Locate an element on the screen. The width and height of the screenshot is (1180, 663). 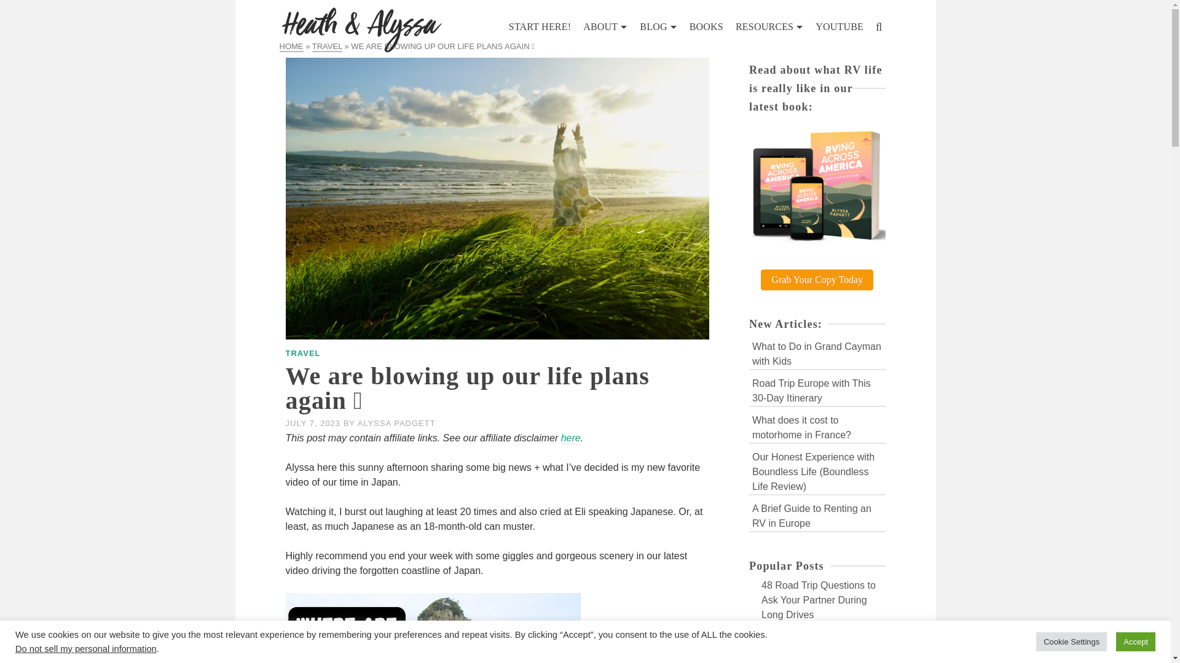
BOOKS is located at coordinates (706, 26).